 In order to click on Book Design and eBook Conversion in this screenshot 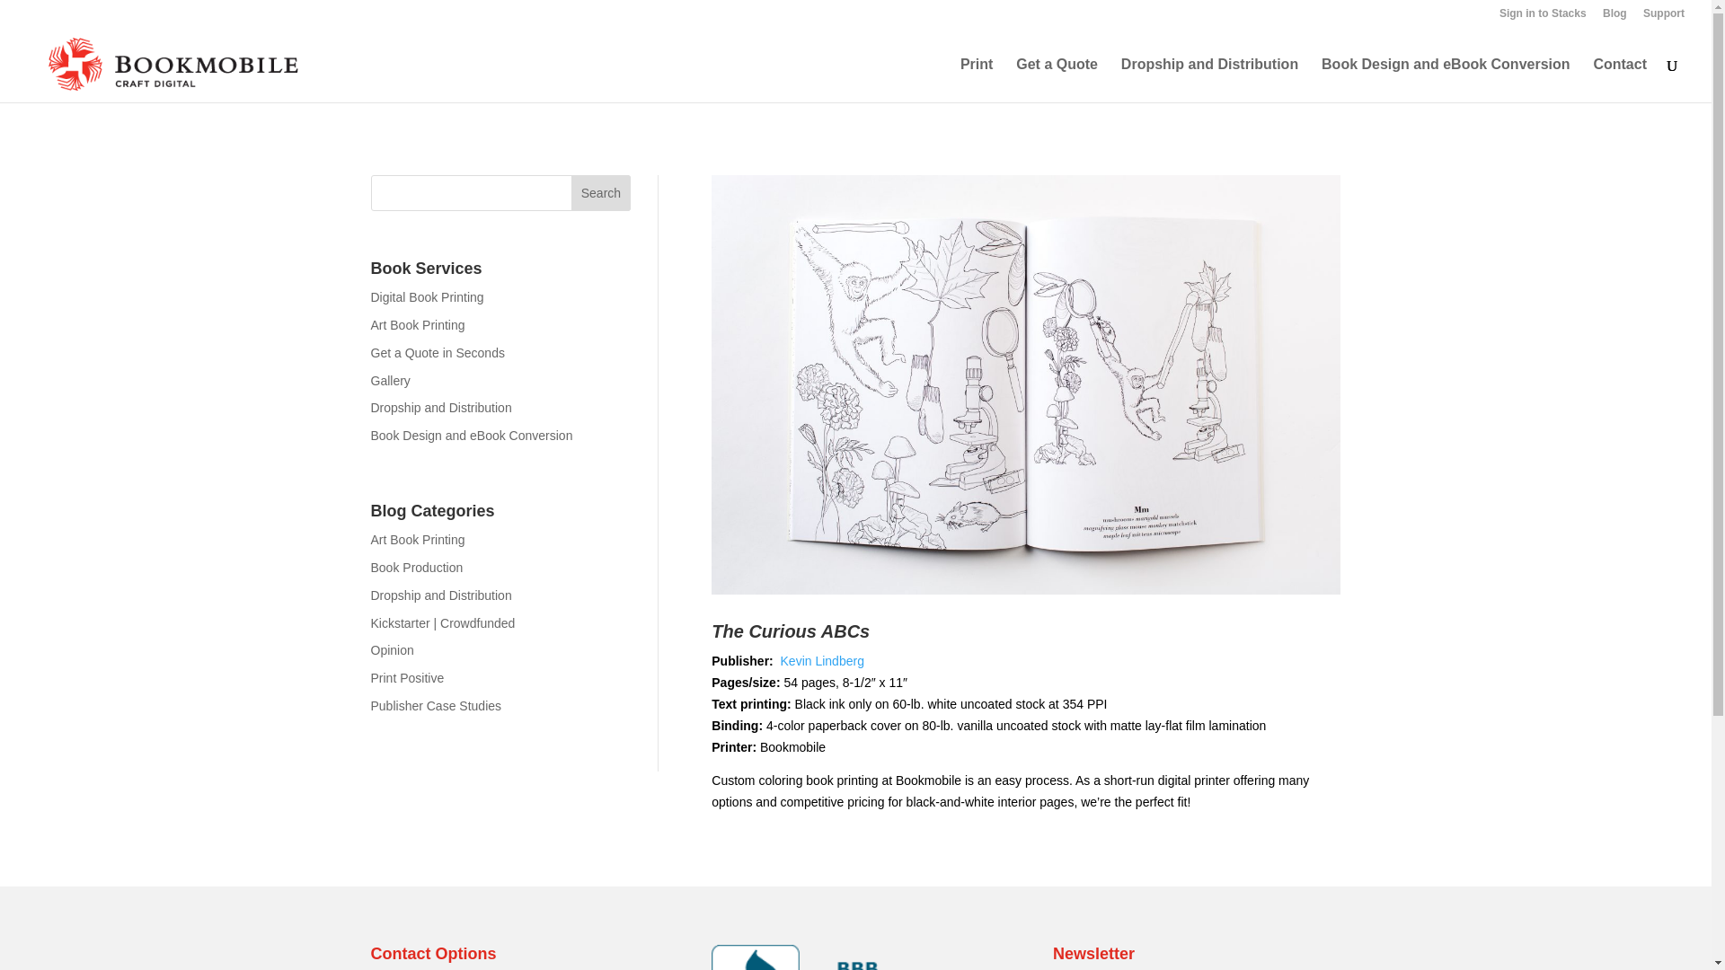, I will do `click(471, 435)`.